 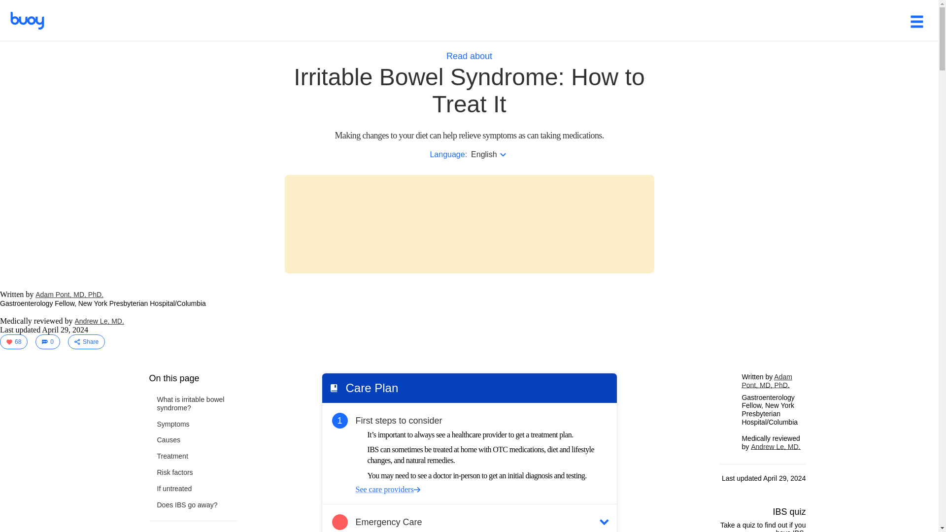 What do you see at coordinates (187, 505) in the screenshot?
I see `Does IBS go away?` at bounding box center [187, 505].